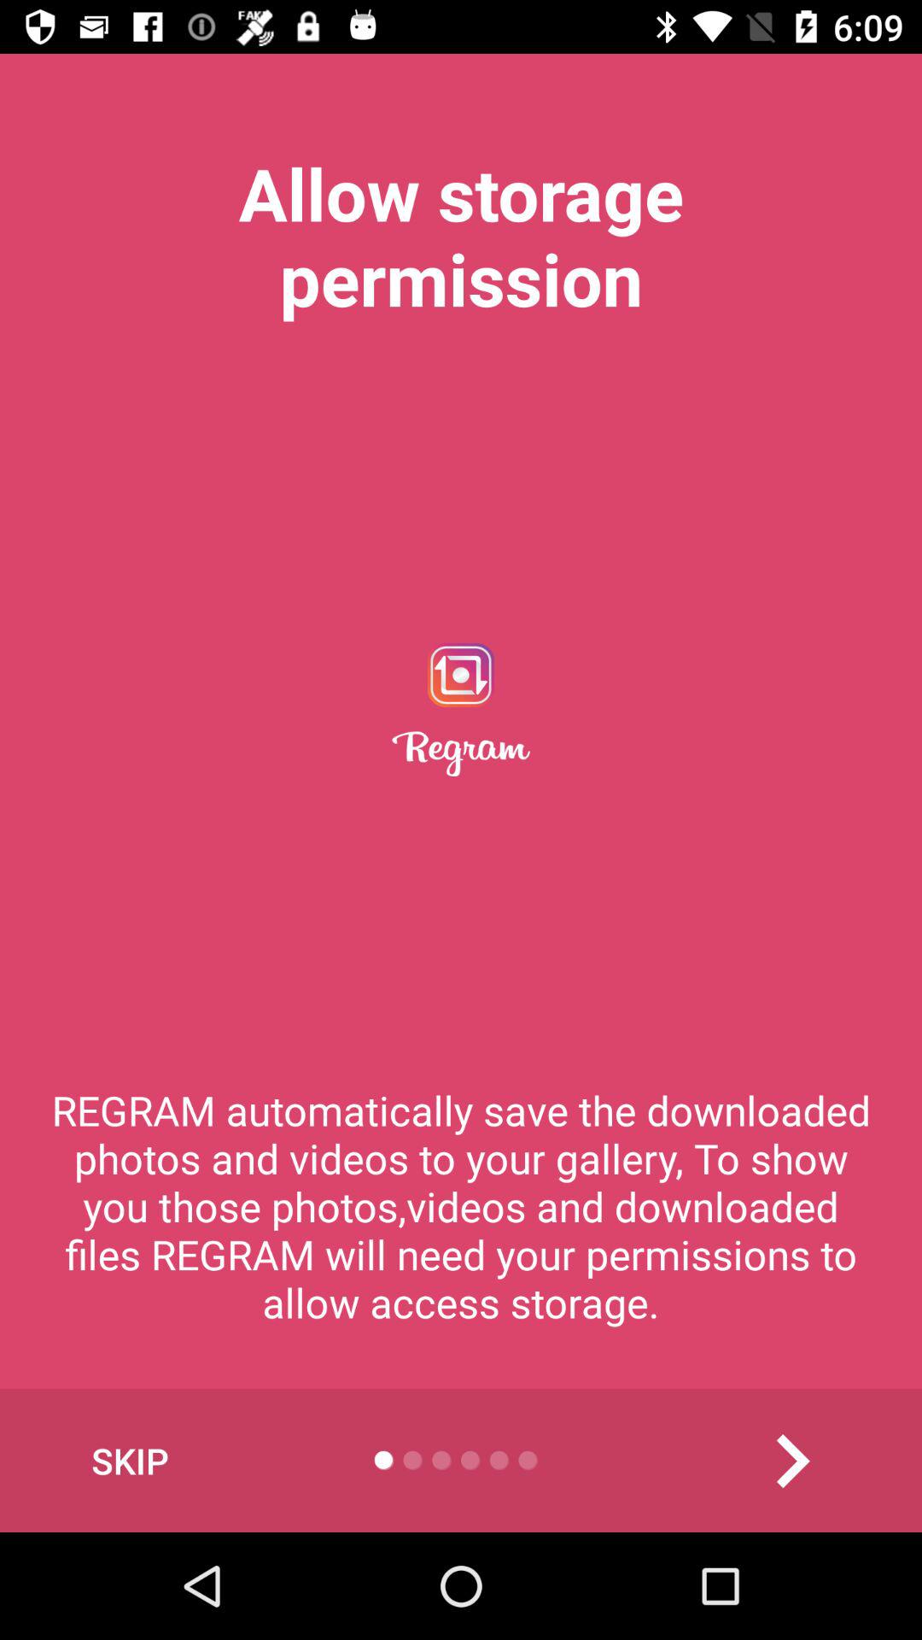 The image size is (922, 1640). Describe the element at coordinates (130, 1461) in the screenshot. I see `scroll to the skip` at that location.